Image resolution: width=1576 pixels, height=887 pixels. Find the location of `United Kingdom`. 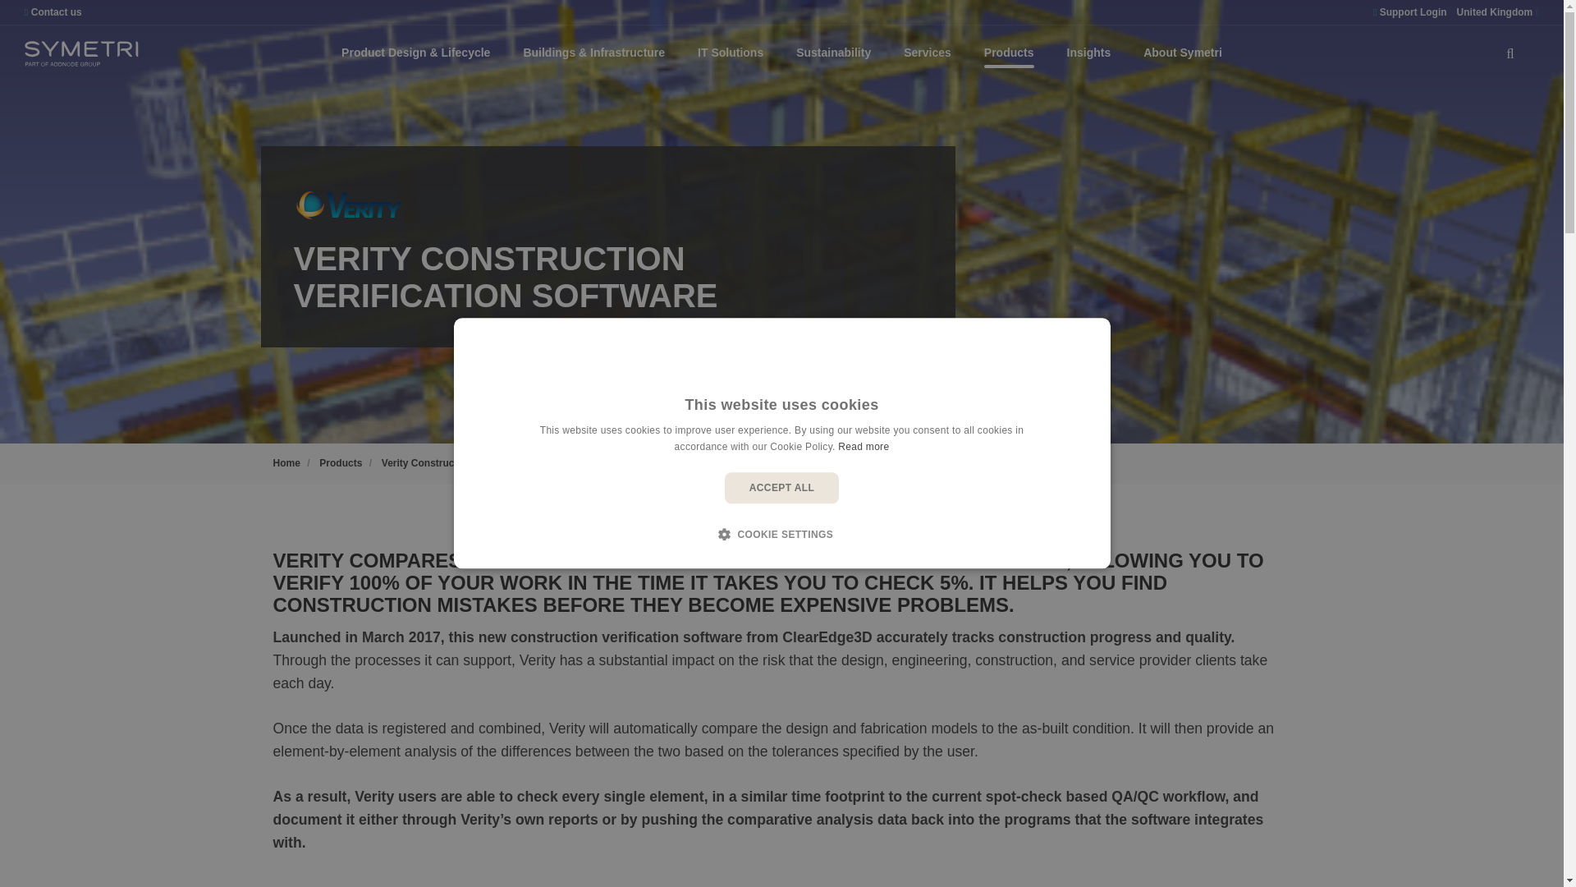

United Kingdom is located at coordinates (1497, 12).